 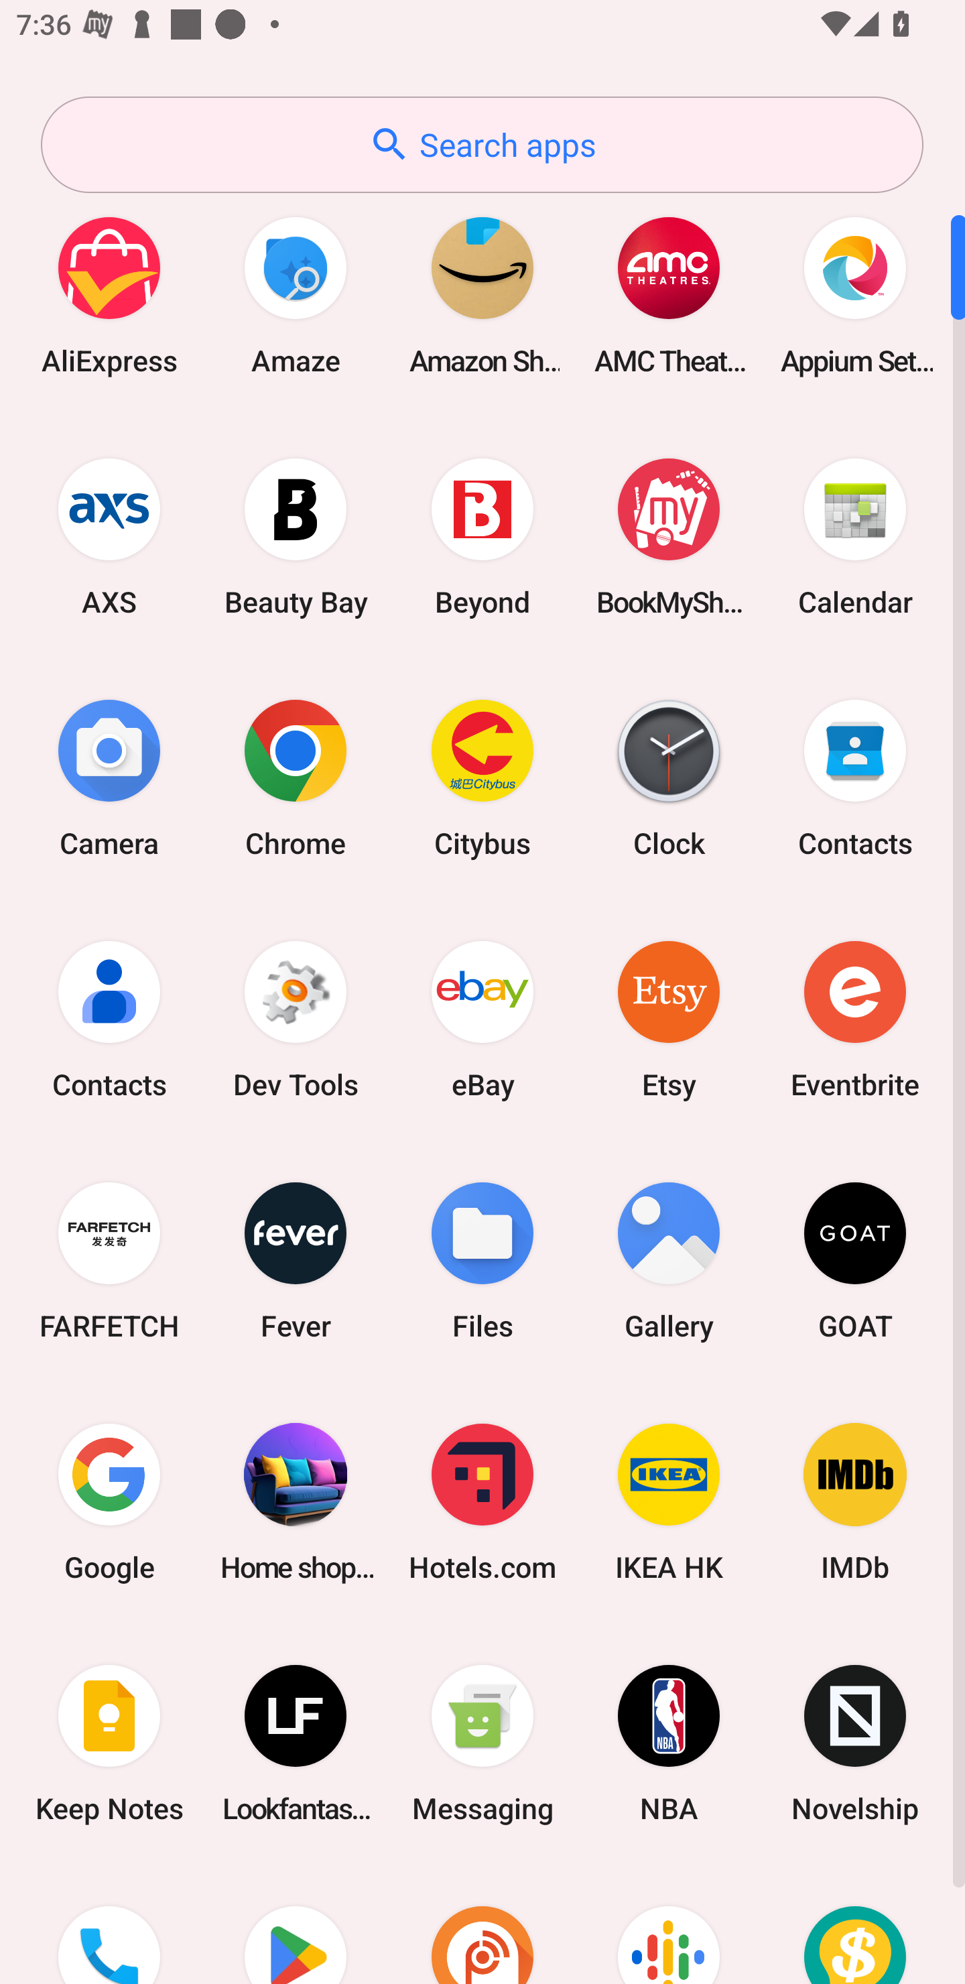 I want to click on Home shopping, so click(x=296, y=1501).